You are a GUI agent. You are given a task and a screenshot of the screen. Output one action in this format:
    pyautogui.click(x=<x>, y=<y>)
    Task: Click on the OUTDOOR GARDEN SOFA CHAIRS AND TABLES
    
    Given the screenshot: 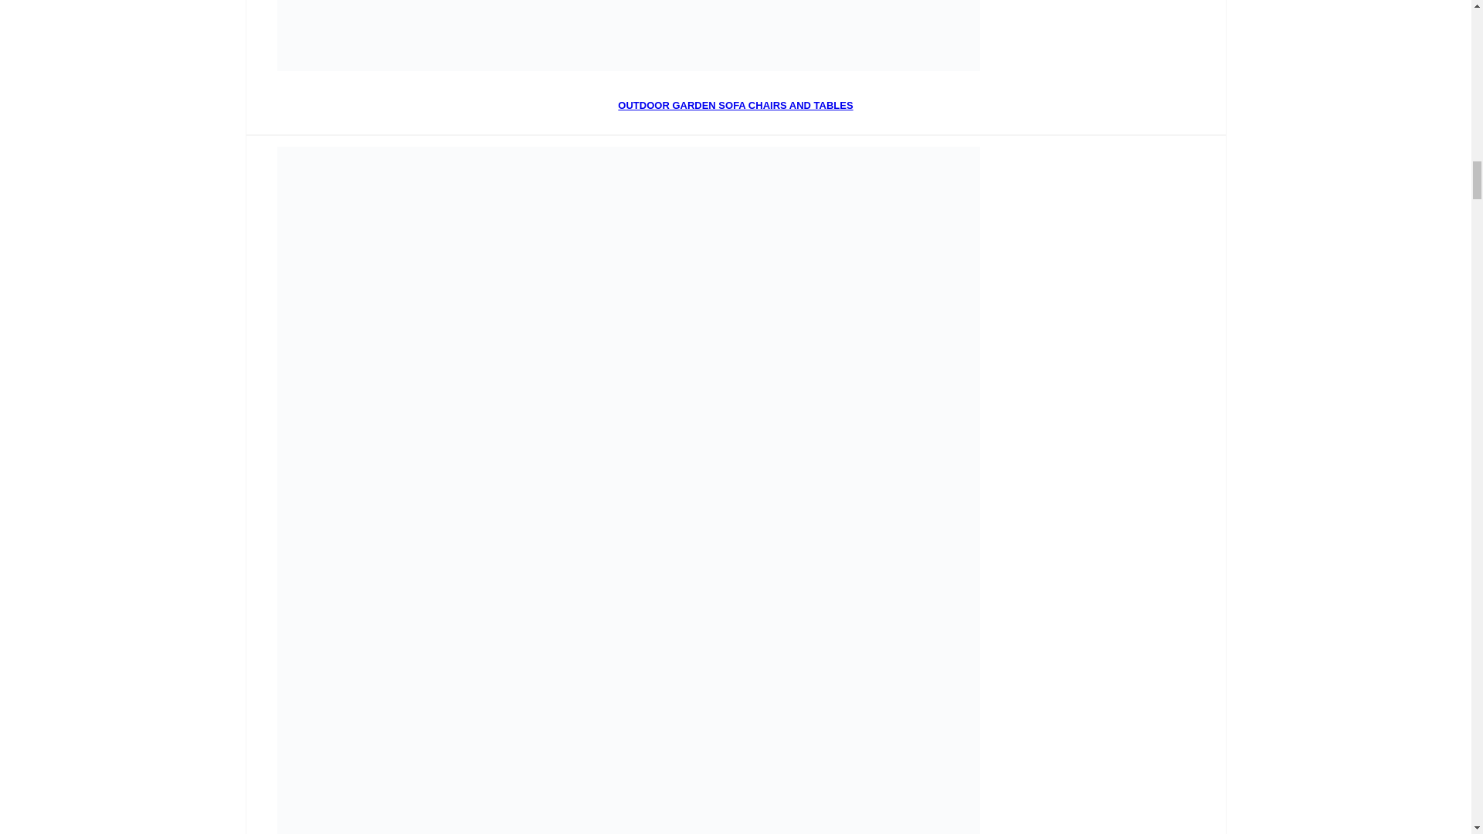 What is the action you would take?
    pyautogui.click(x=735, y=105)
    